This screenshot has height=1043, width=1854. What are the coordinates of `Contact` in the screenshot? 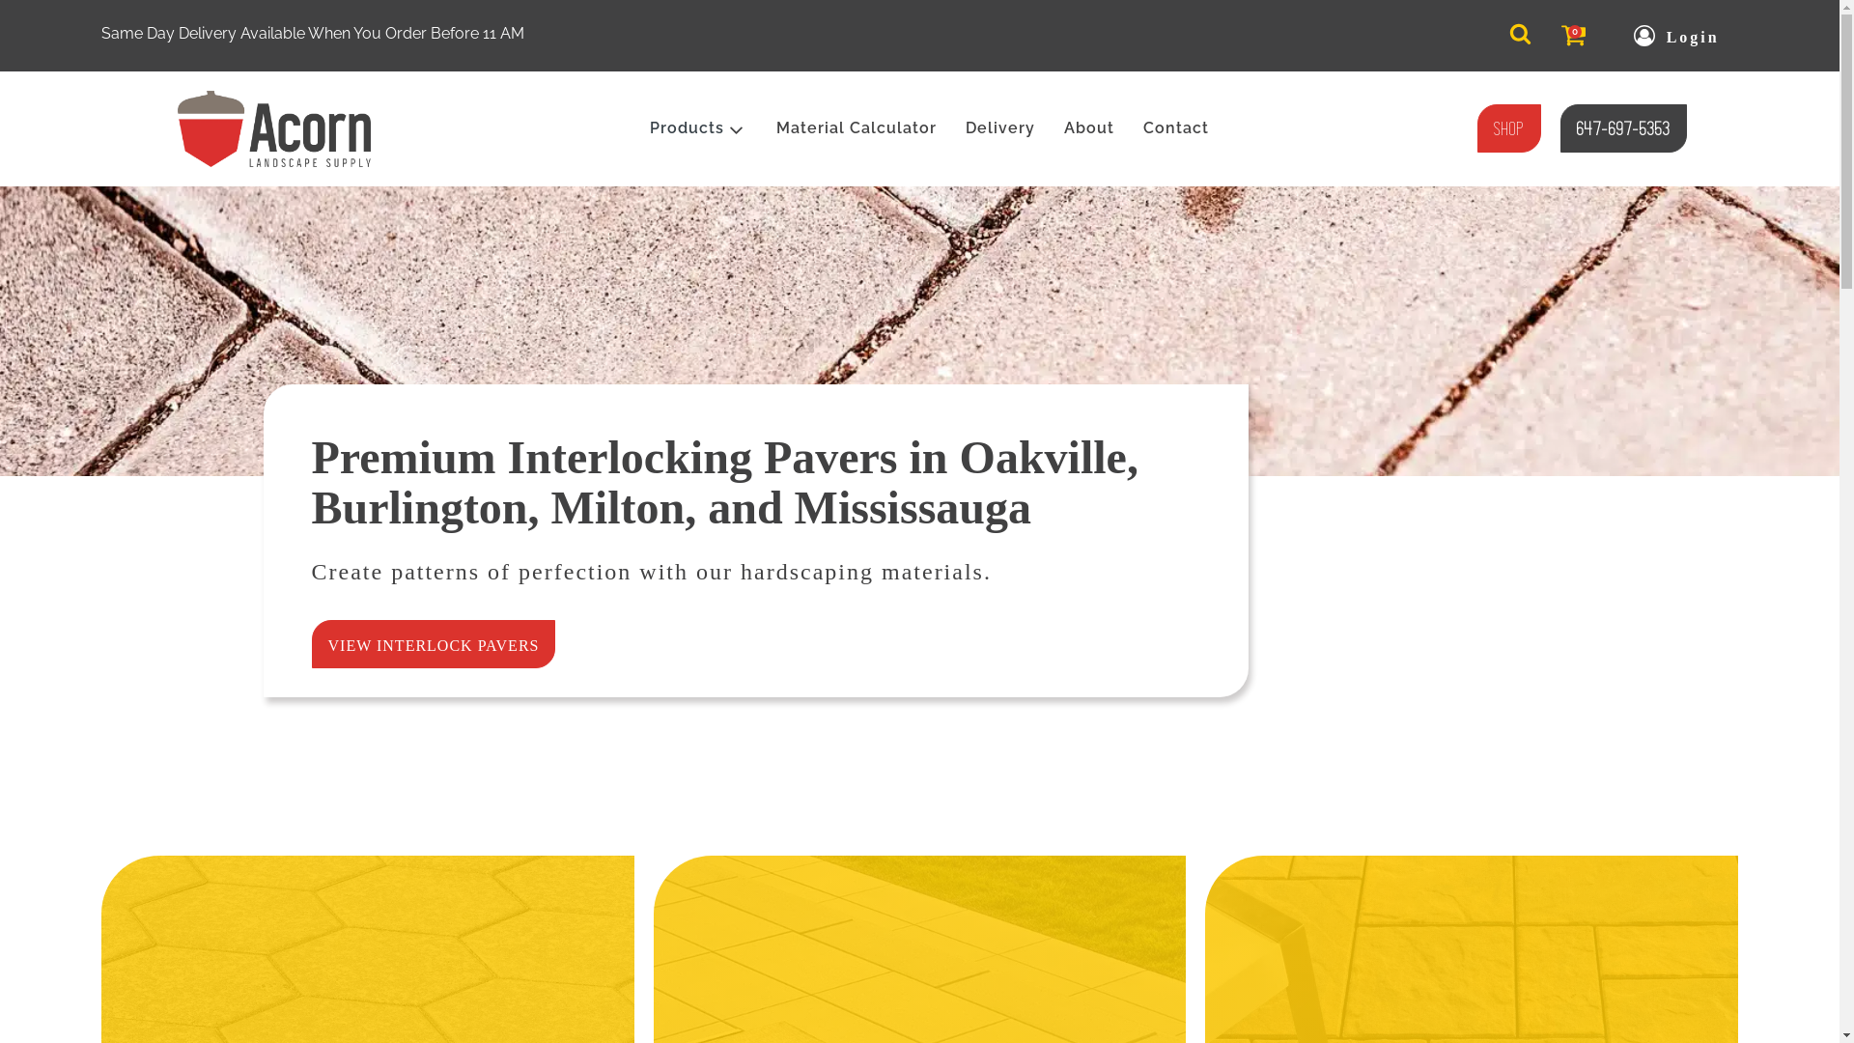 It's located at (1176, 128).